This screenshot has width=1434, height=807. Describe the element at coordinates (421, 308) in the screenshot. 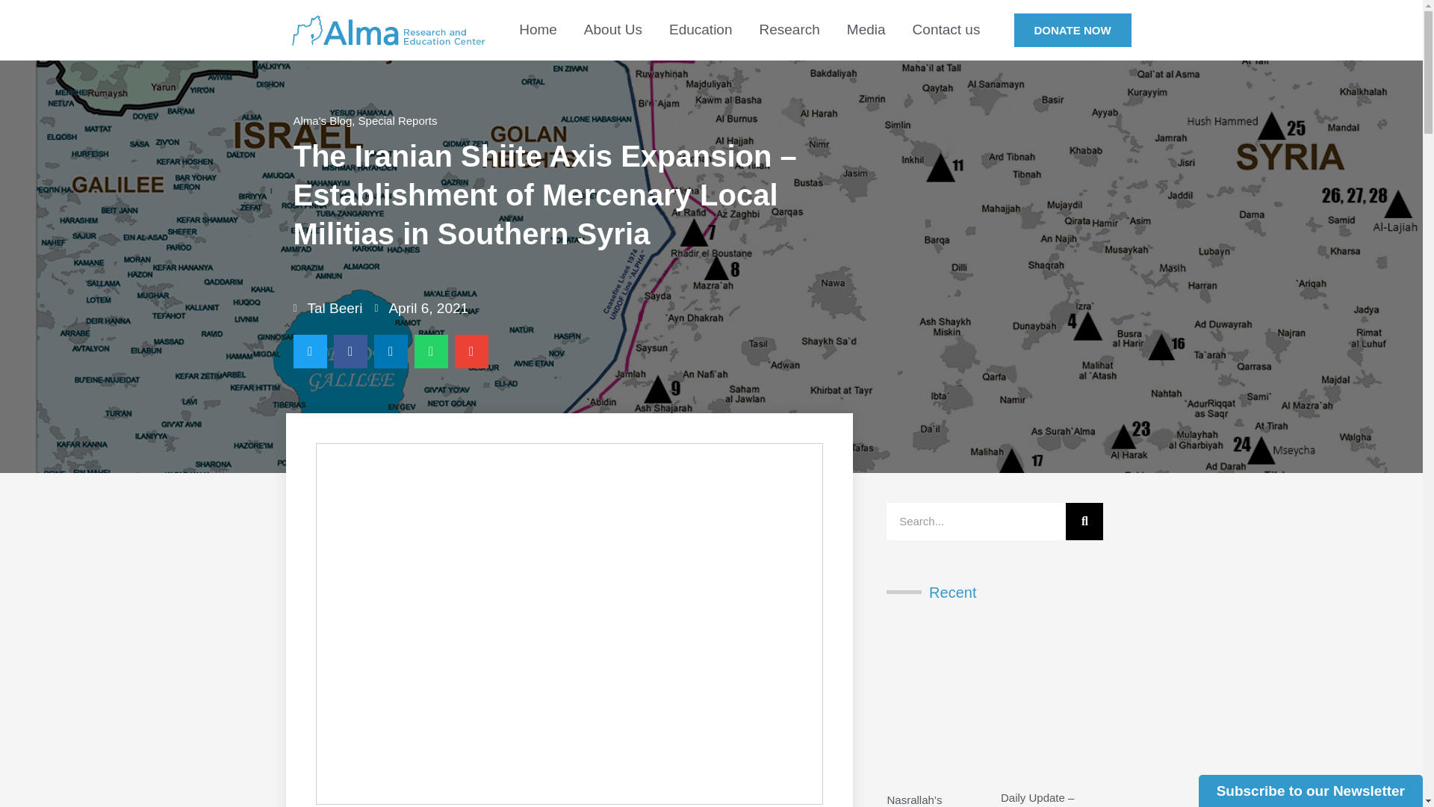

I see `April 6, 2021` at that location.